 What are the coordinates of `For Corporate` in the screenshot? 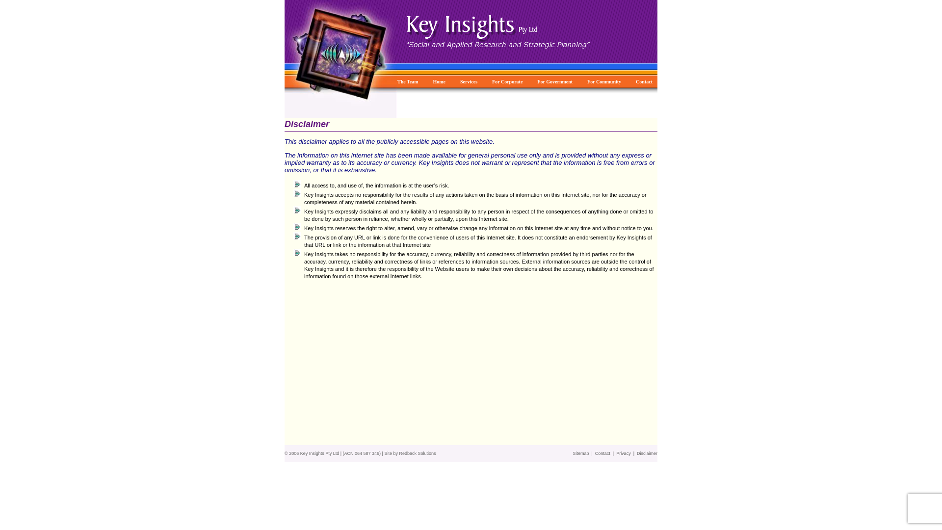 It's located at (507, 81).